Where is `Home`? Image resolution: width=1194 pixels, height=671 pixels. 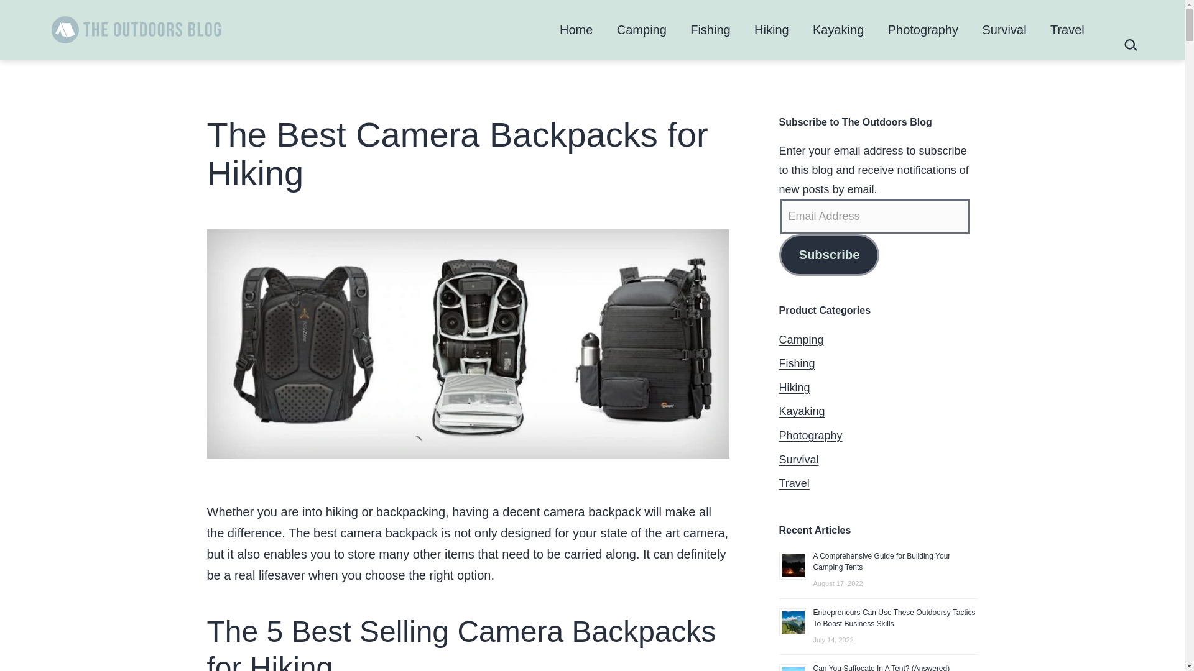 Home is located at coordinates (576, 29).